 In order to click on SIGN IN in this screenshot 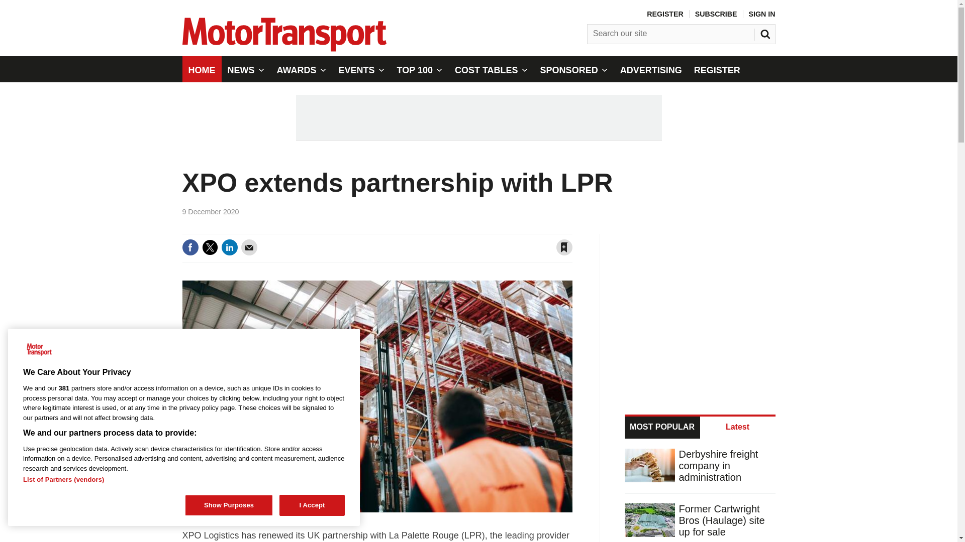, I will do `click(762, 14)`.